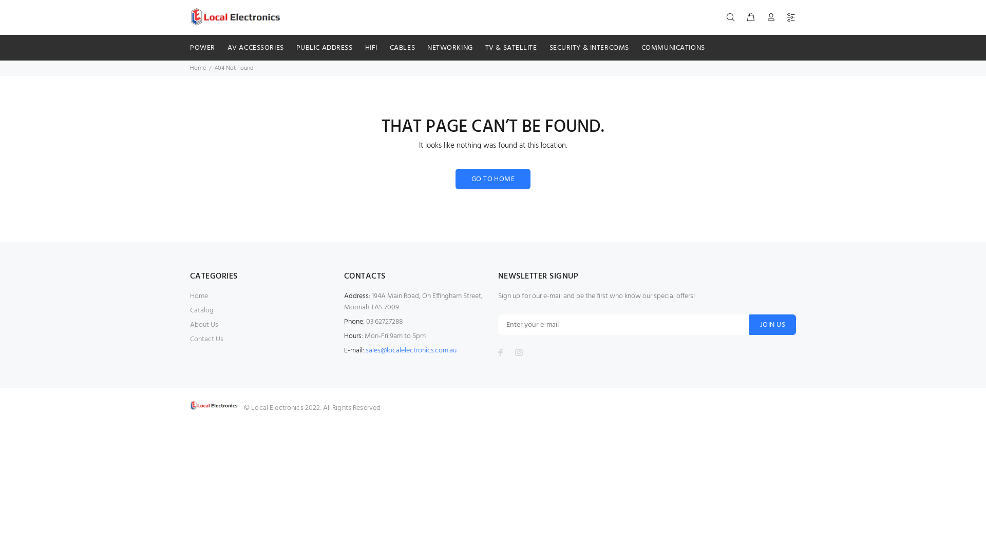 This screenshot has height=554, width=986. Describe the element at coordinates (202, 311) in the screenshot. I see `Catalog` at that location.